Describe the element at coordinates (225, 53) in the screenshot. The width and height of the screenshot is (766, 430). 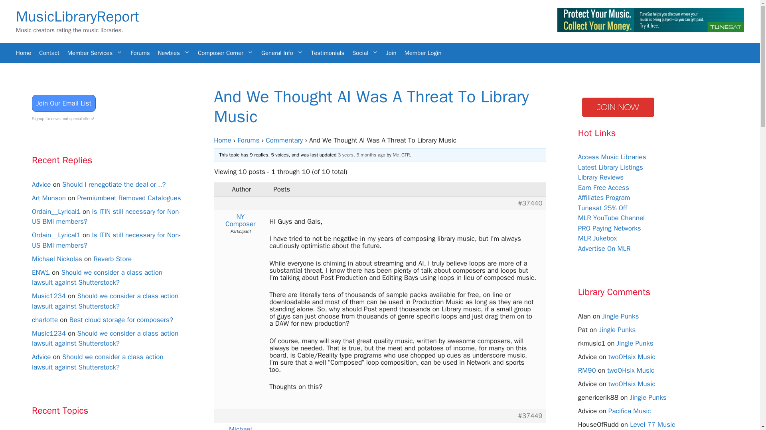
I see `Composer Corner` at that location.